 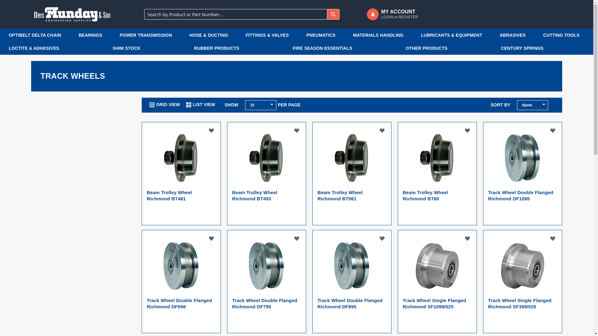 What do you see at coordinates (447, 48) in the screenshot?
I see `OTHER PRODUCTS` at bounding box center [447, 48].